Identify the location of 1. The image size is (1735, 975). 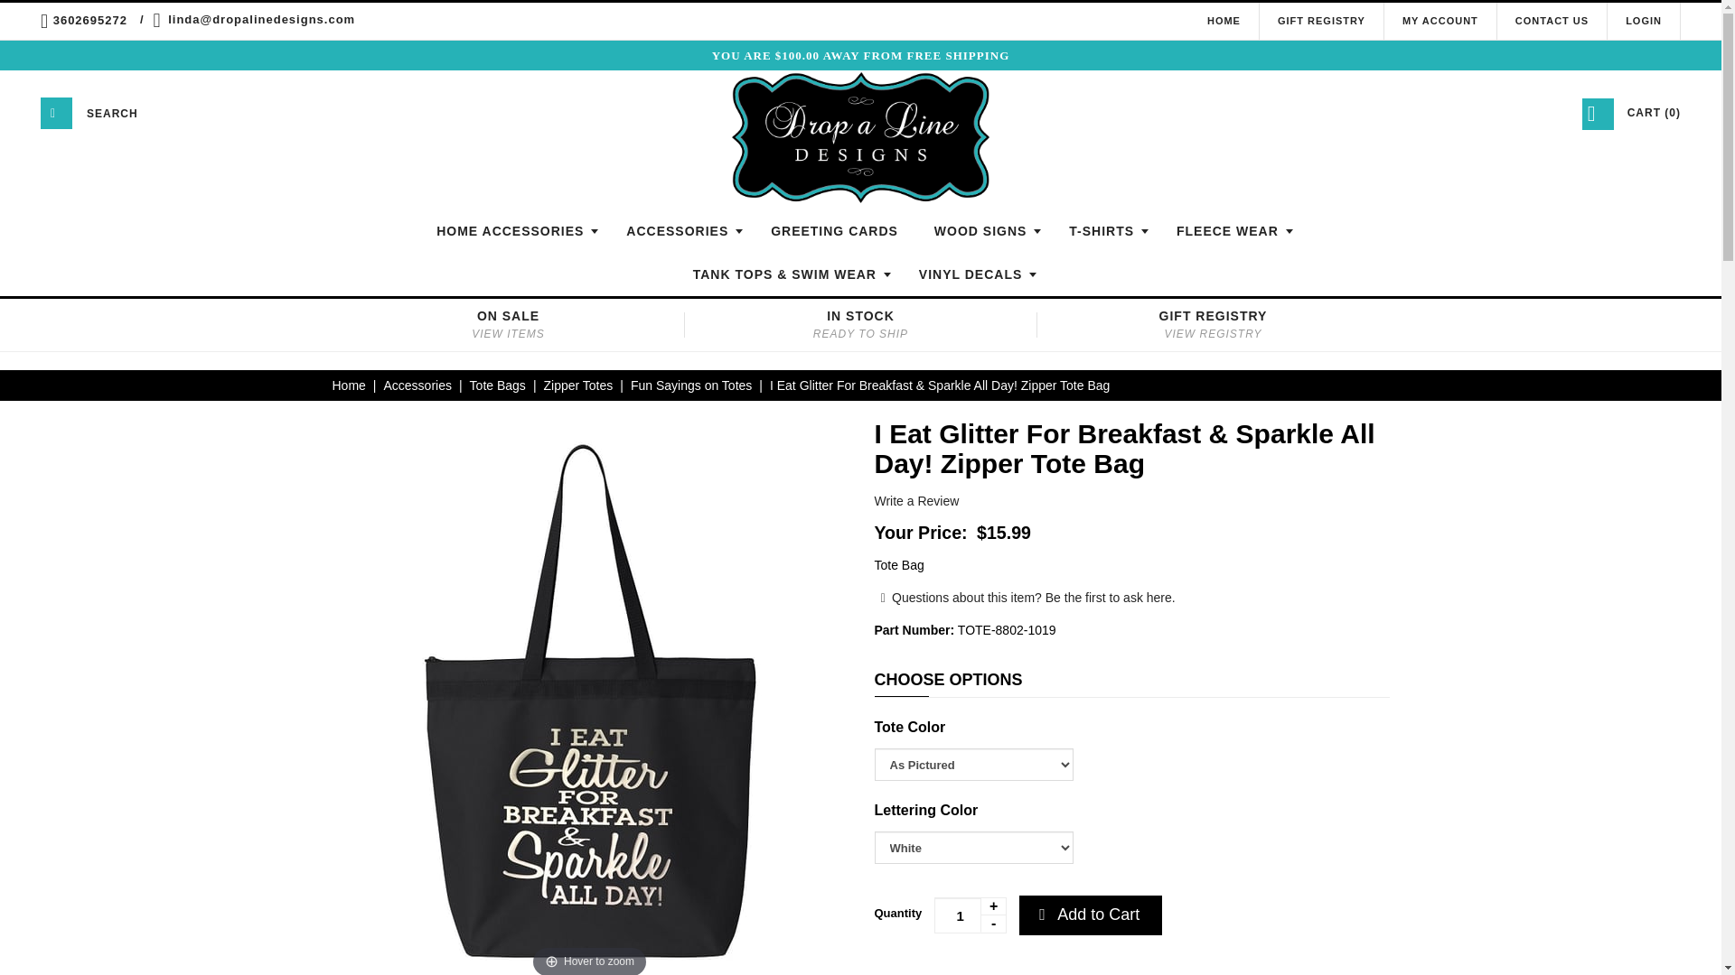
(971, 915).